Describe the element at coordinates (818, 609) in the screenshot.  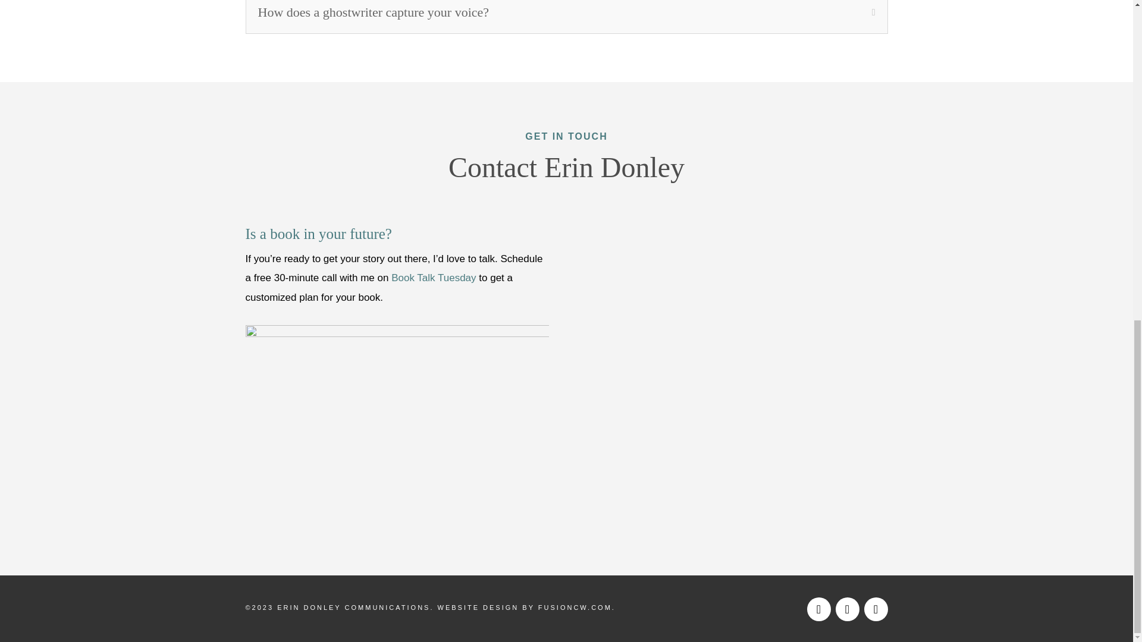
I see `Follow on Facebook` at that location.